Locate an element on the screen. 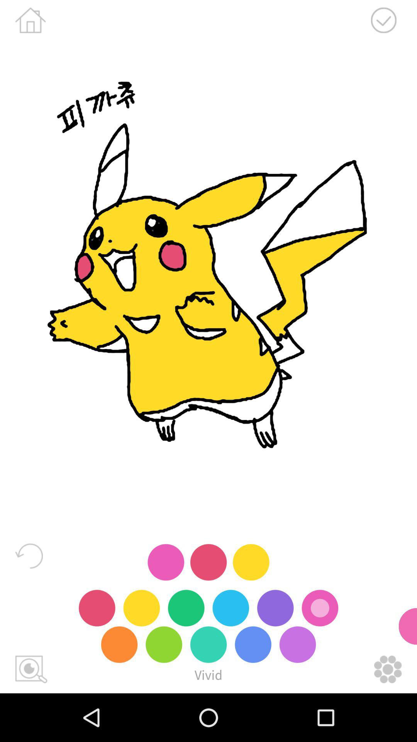 The height and width of the screenshot is (742, 417). option is located at coordinates (388, 669).